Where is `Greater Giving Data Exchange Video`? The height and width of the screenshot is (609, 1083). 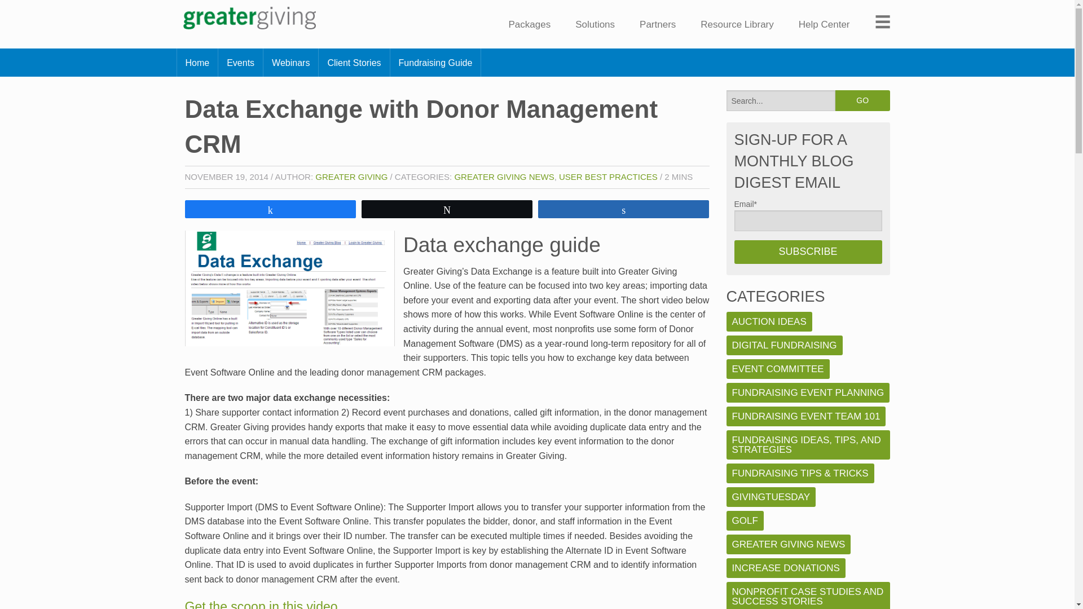 Greater Giving Data Exchange Video is located at coordinates (262, 604).